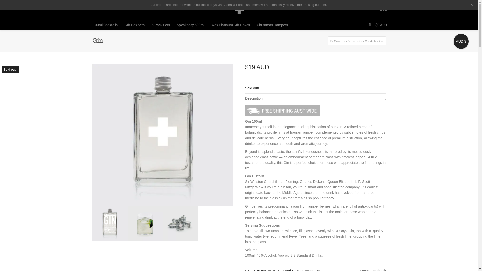 The width and height of the screenshot is (482, 271). Describe the element at coordinates (163, 135) in the screenshot. I see `gin_100ml_front` at that location.